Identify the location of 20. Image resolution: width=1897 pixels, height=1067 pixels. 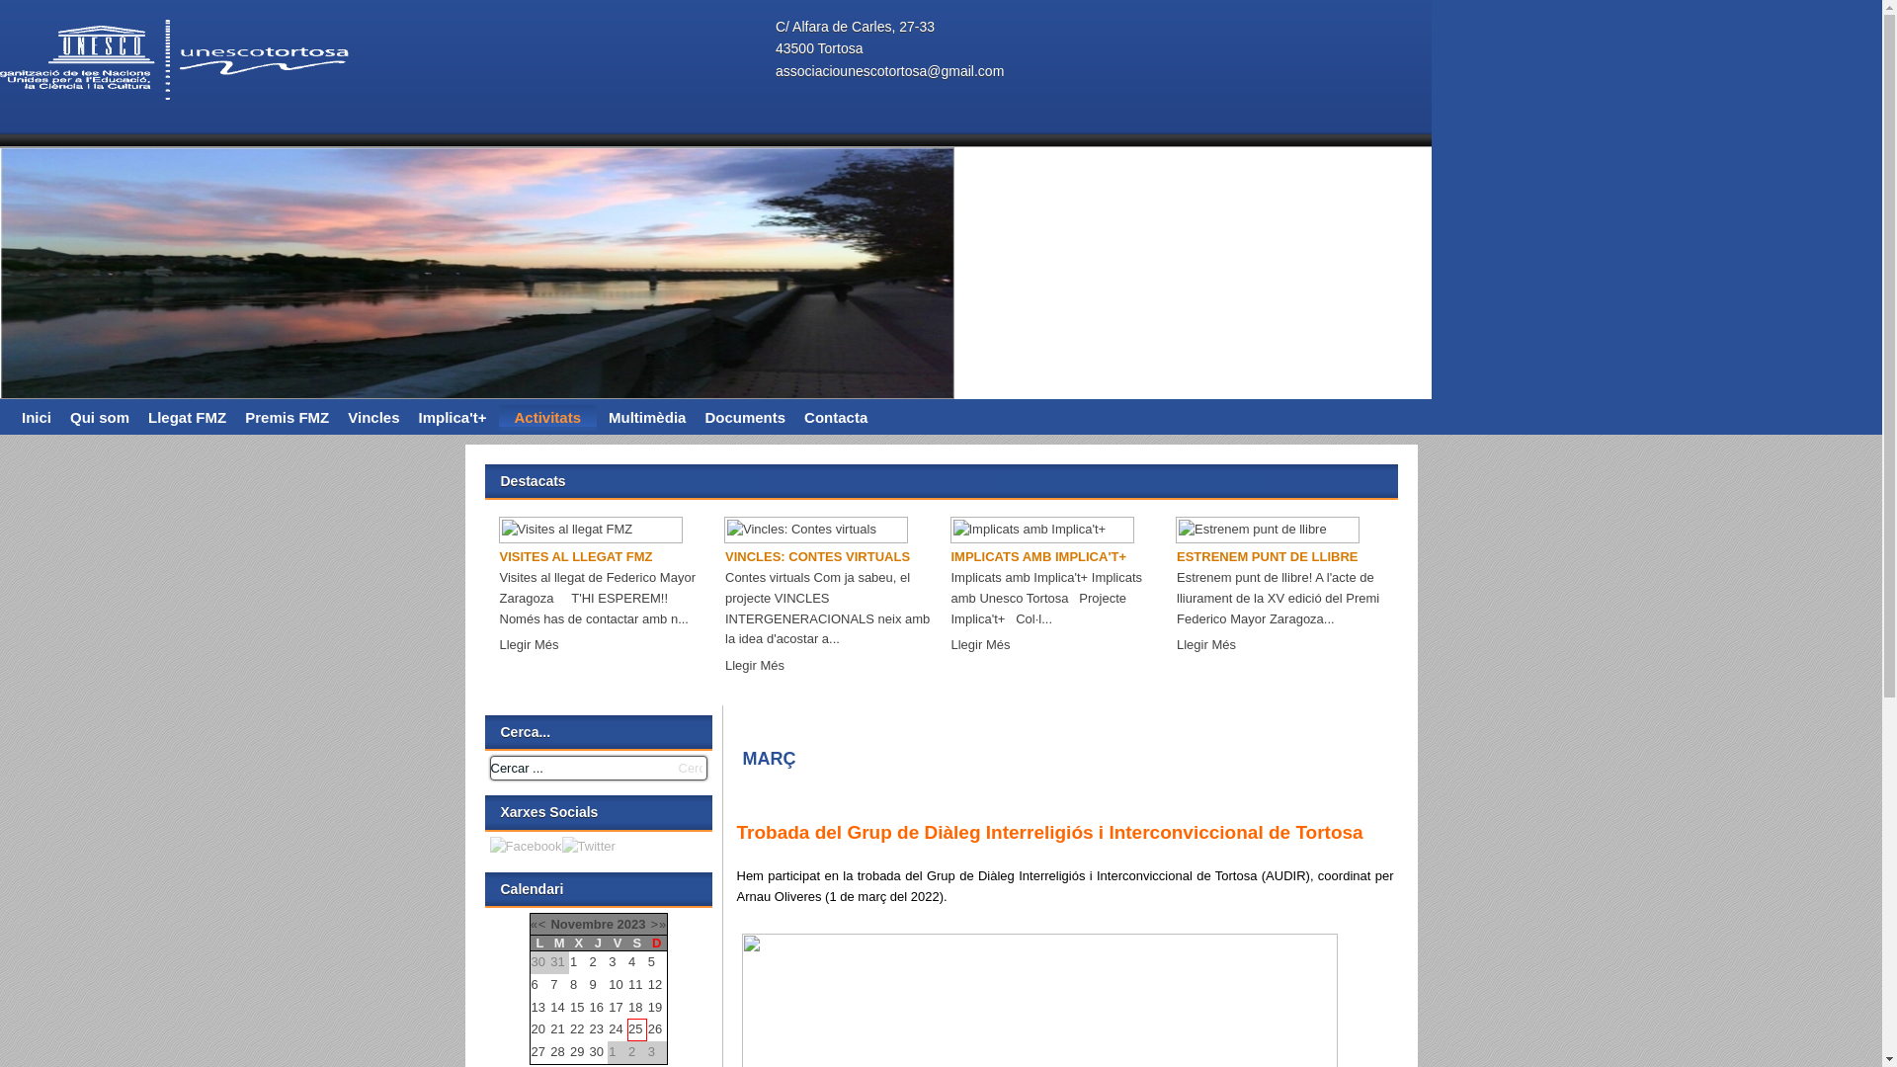
(538, 1029).